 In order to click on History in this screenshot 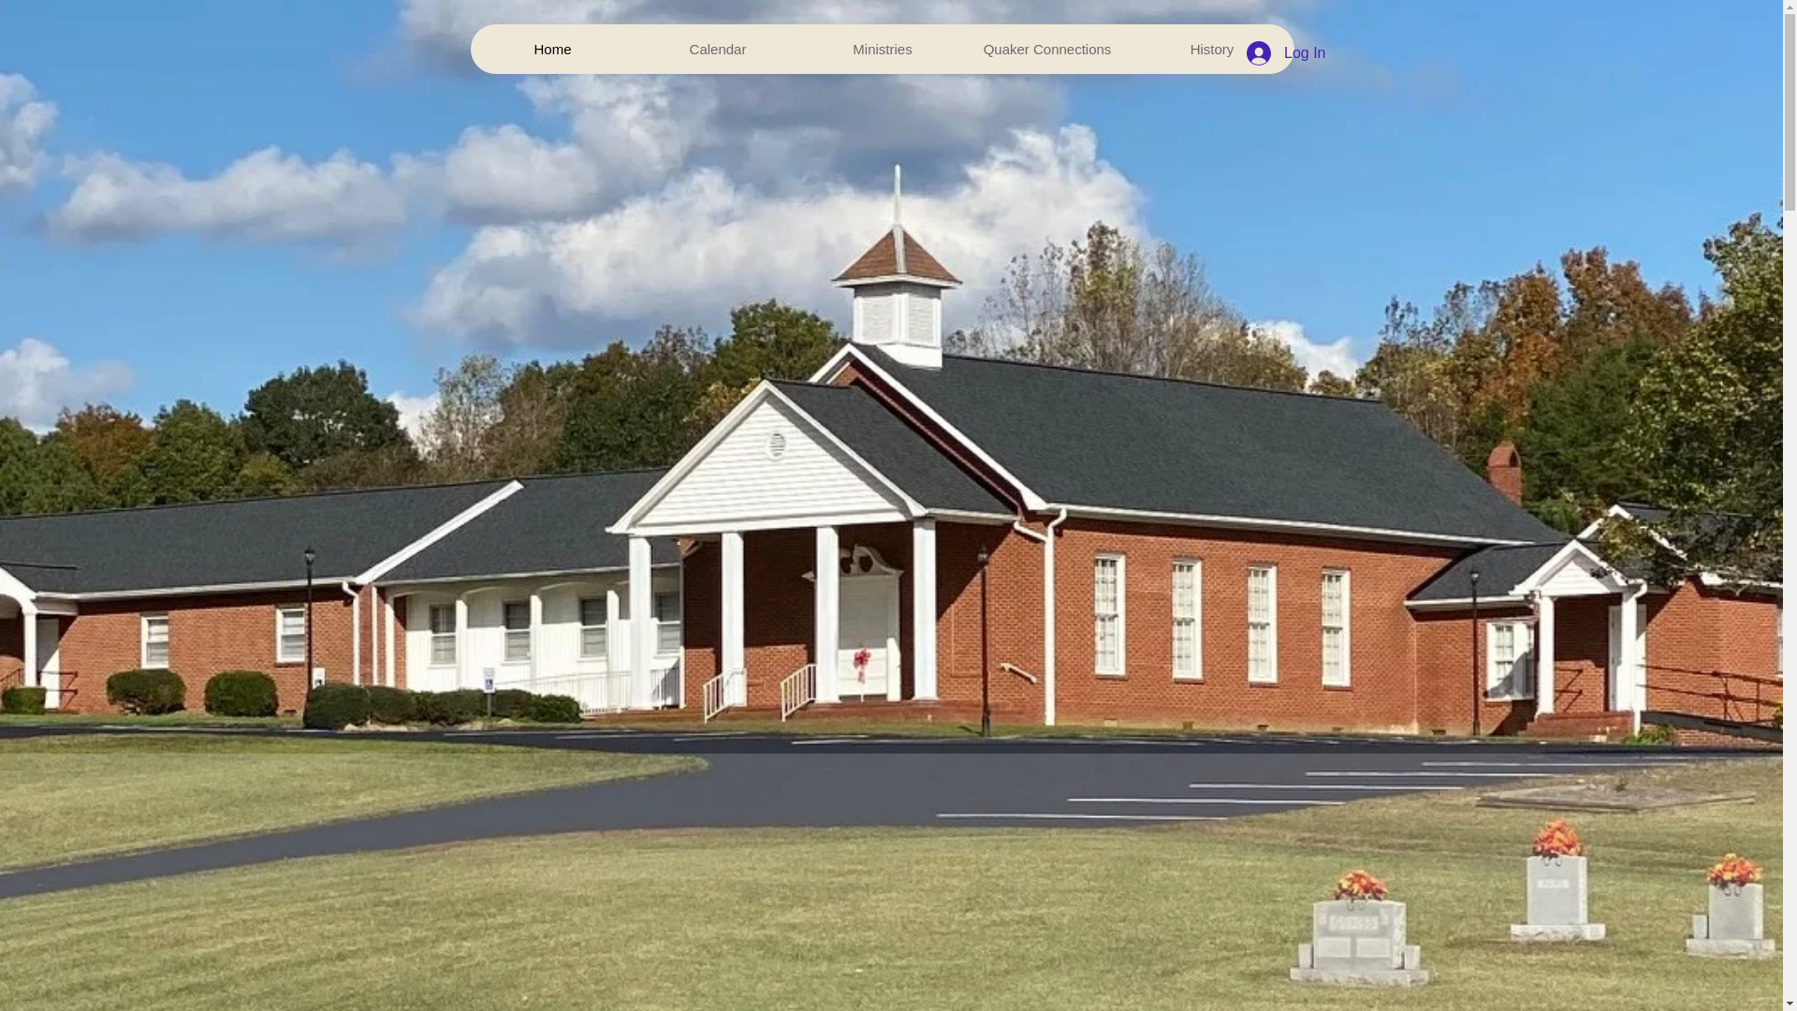, I will do `click(1211, 49)`.